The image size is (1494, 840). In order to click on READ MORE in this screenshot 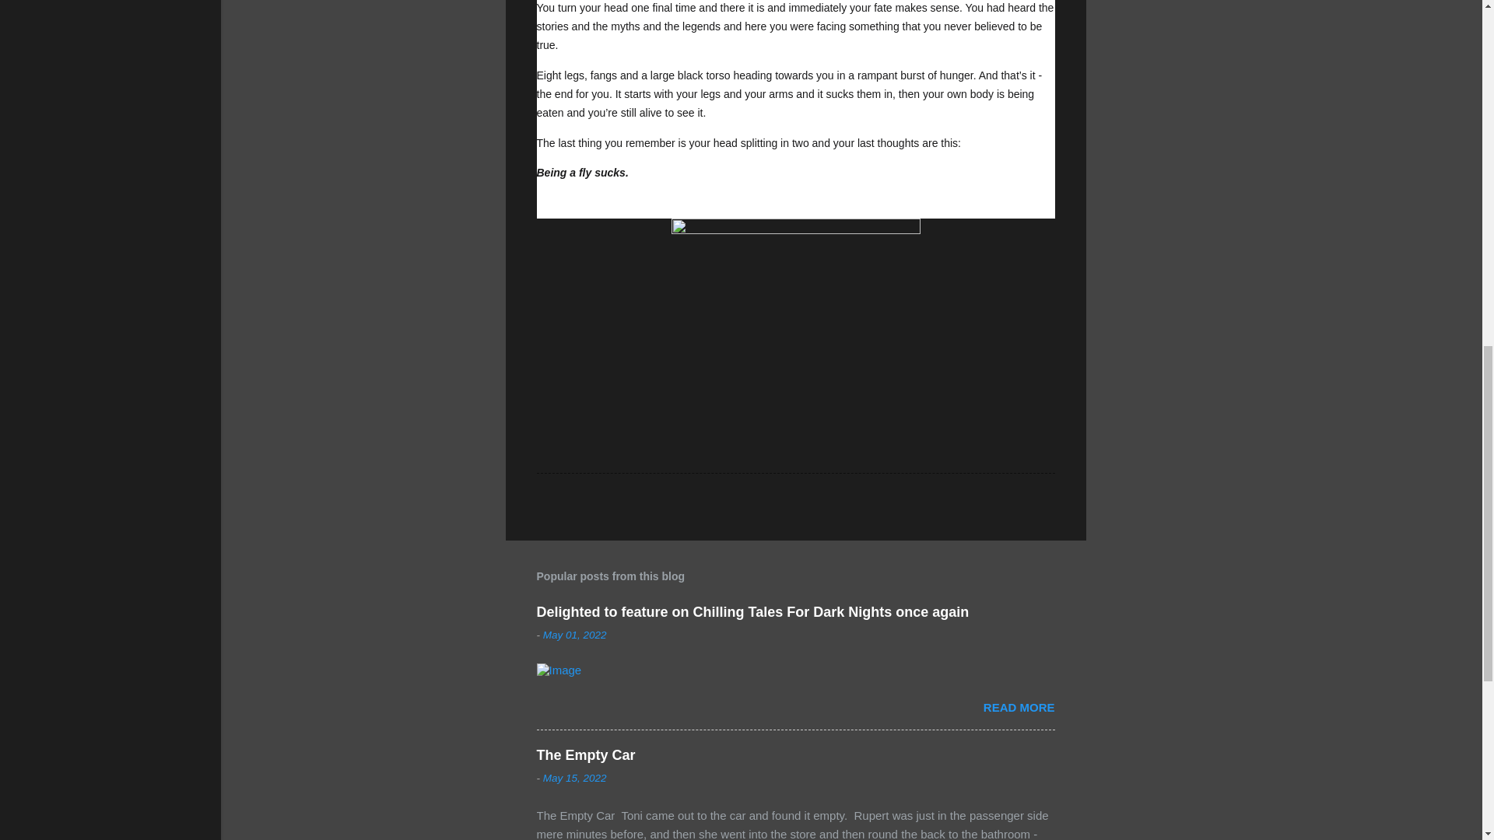, I will do `click(1019, 707)`.